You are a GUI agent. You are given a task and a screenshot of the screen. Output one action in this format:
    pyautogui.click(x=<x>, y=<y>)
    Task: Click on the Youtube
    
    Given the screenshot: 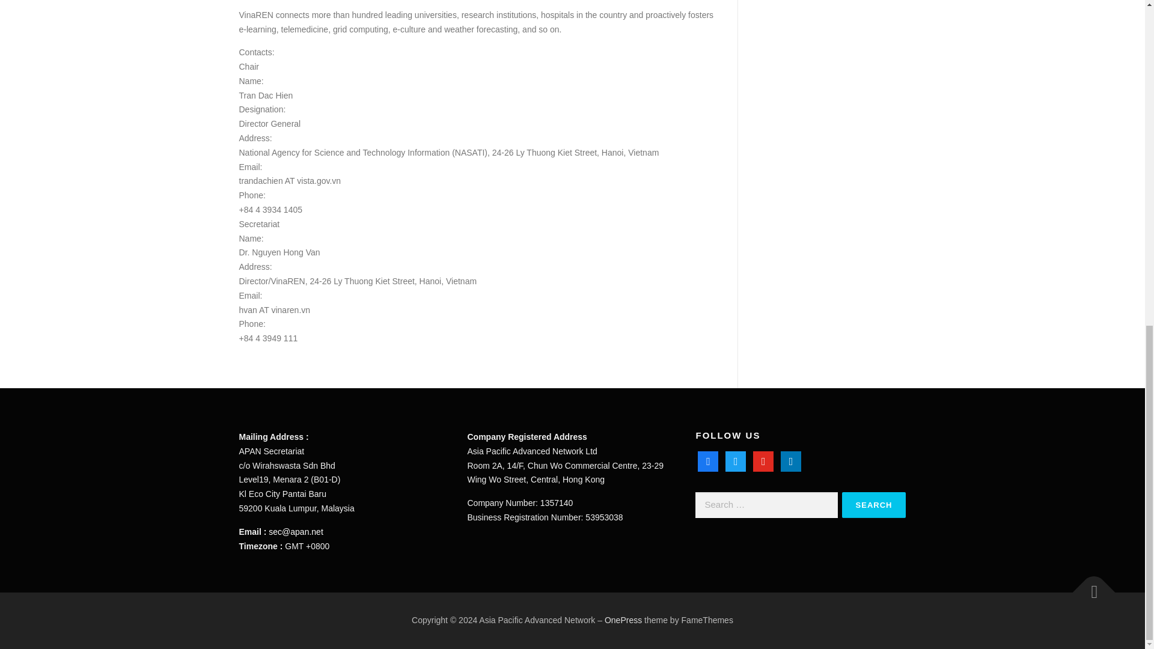 What is the action you would take?
    pyautogui.click(x=763, y=461)
    